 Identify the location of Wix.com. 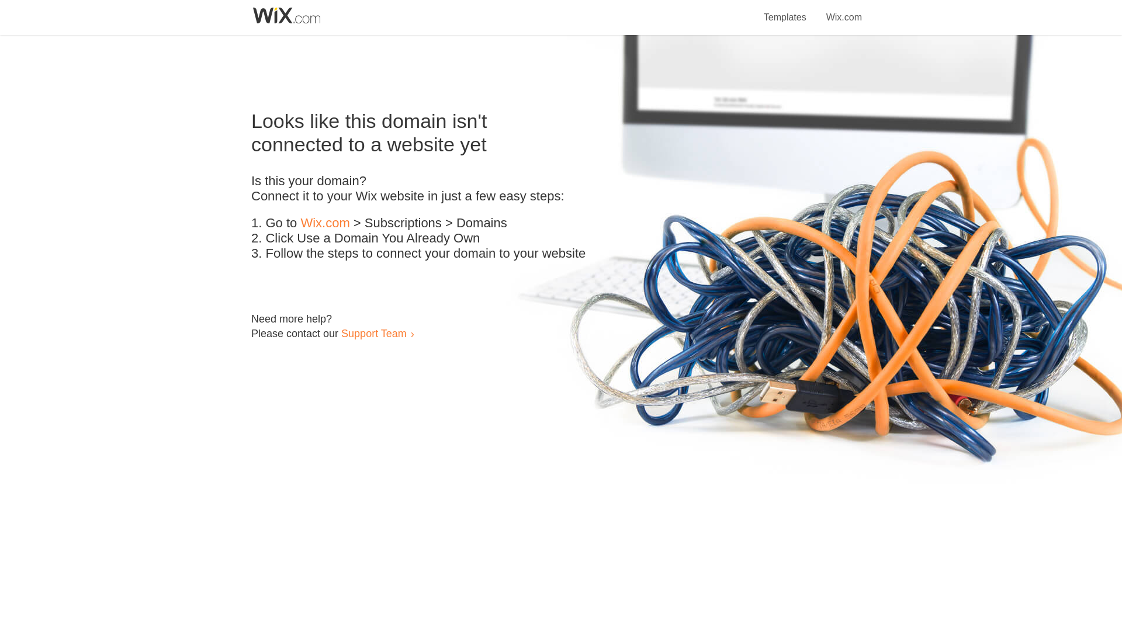
(325, 223).